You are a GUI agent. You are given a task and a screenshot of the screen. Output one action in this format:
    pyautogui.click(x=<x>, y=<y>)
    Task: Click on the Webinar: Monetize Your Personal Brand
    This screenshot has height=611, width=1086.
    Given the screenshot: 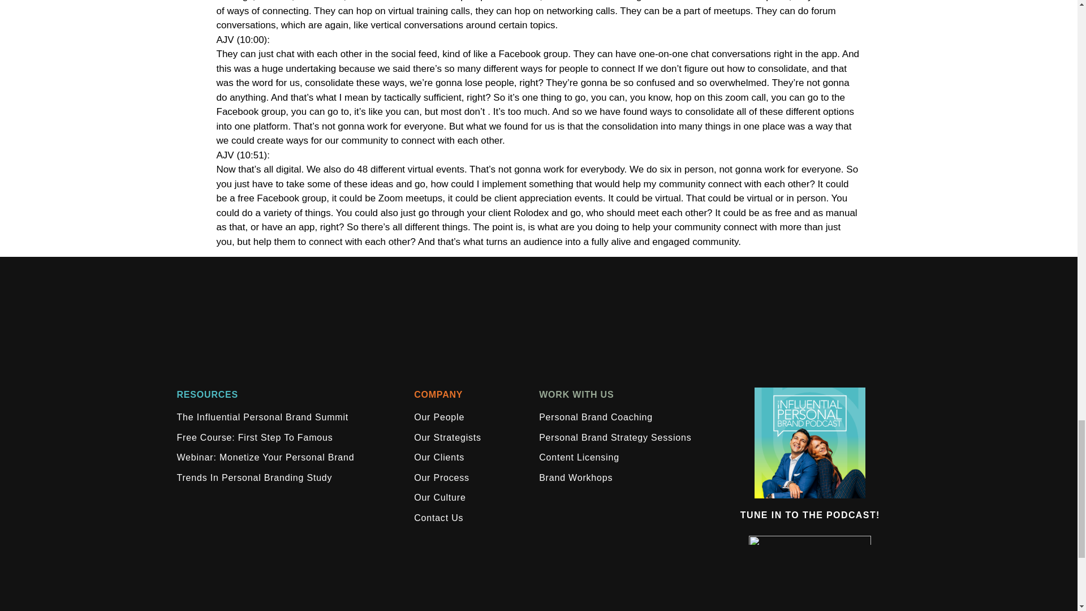 What is the action you would take?
    pyautogui.click(x=265, y=457)
    